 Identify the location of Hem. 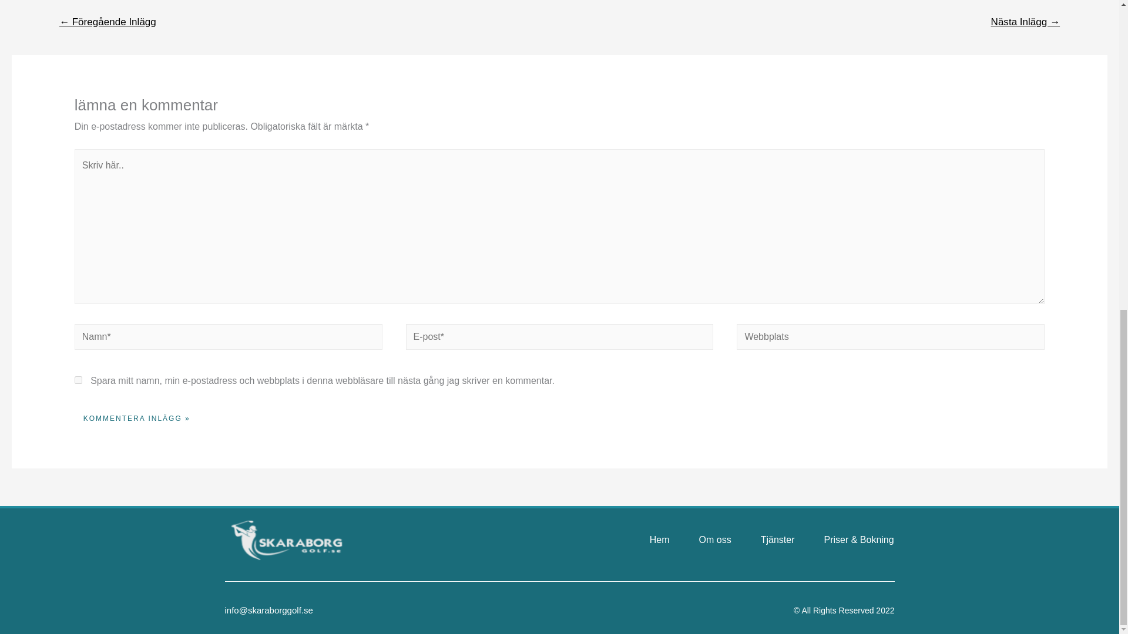
(659, 540).